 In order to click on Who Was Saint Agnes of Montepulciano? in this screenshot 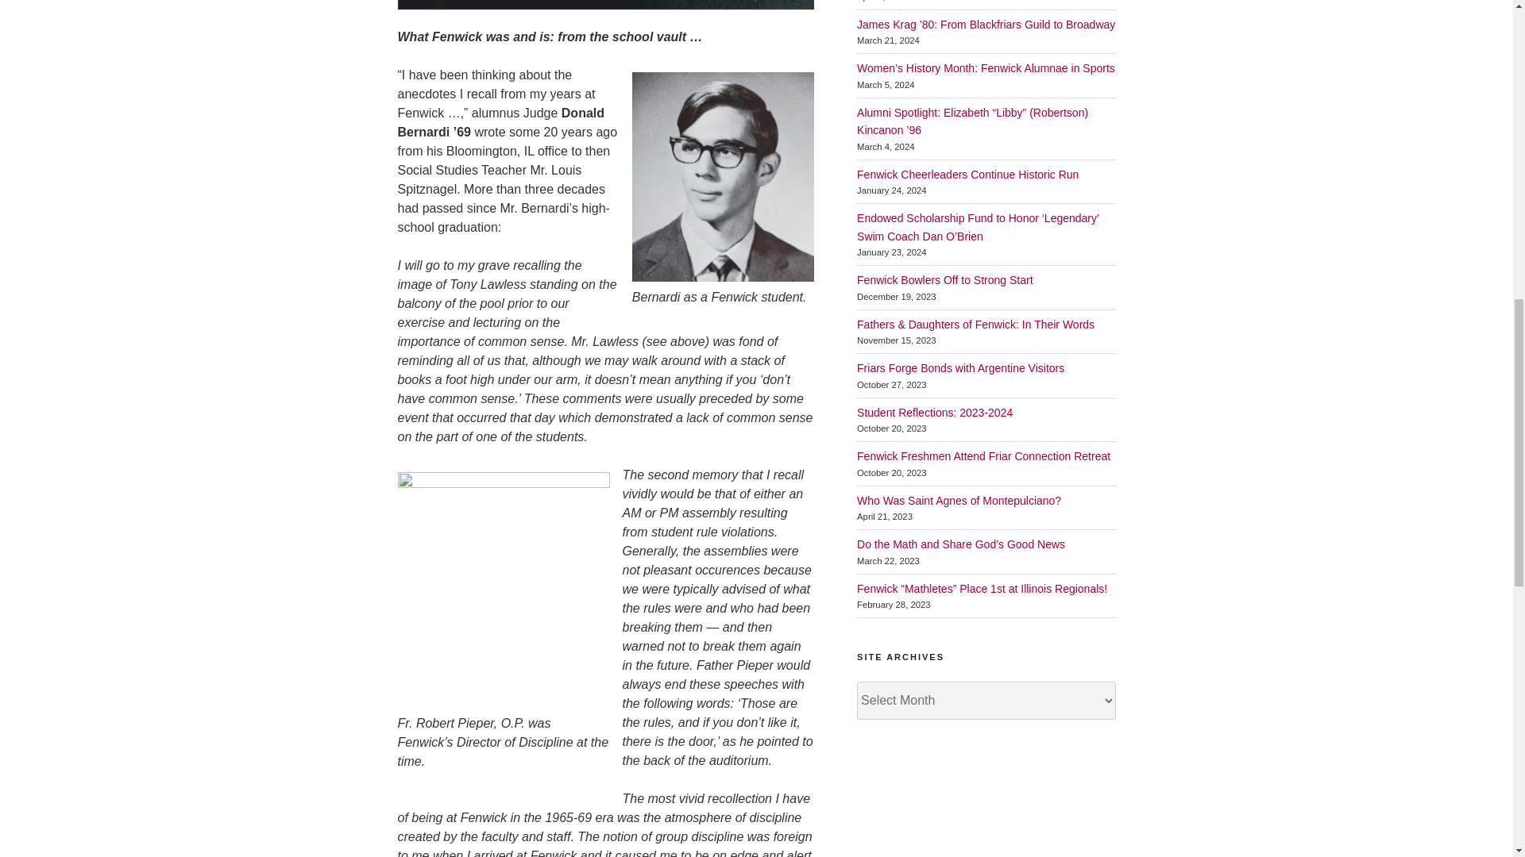, I will do `click(959, 501)`.